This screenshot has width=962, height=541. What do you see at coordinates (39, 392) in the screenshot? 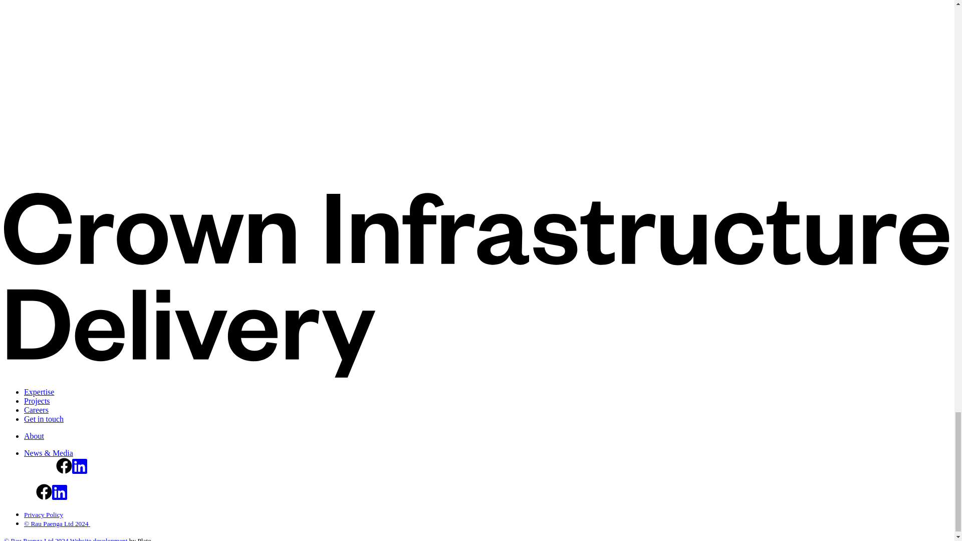
I see `Expertise` at bounding box center [39, 392].